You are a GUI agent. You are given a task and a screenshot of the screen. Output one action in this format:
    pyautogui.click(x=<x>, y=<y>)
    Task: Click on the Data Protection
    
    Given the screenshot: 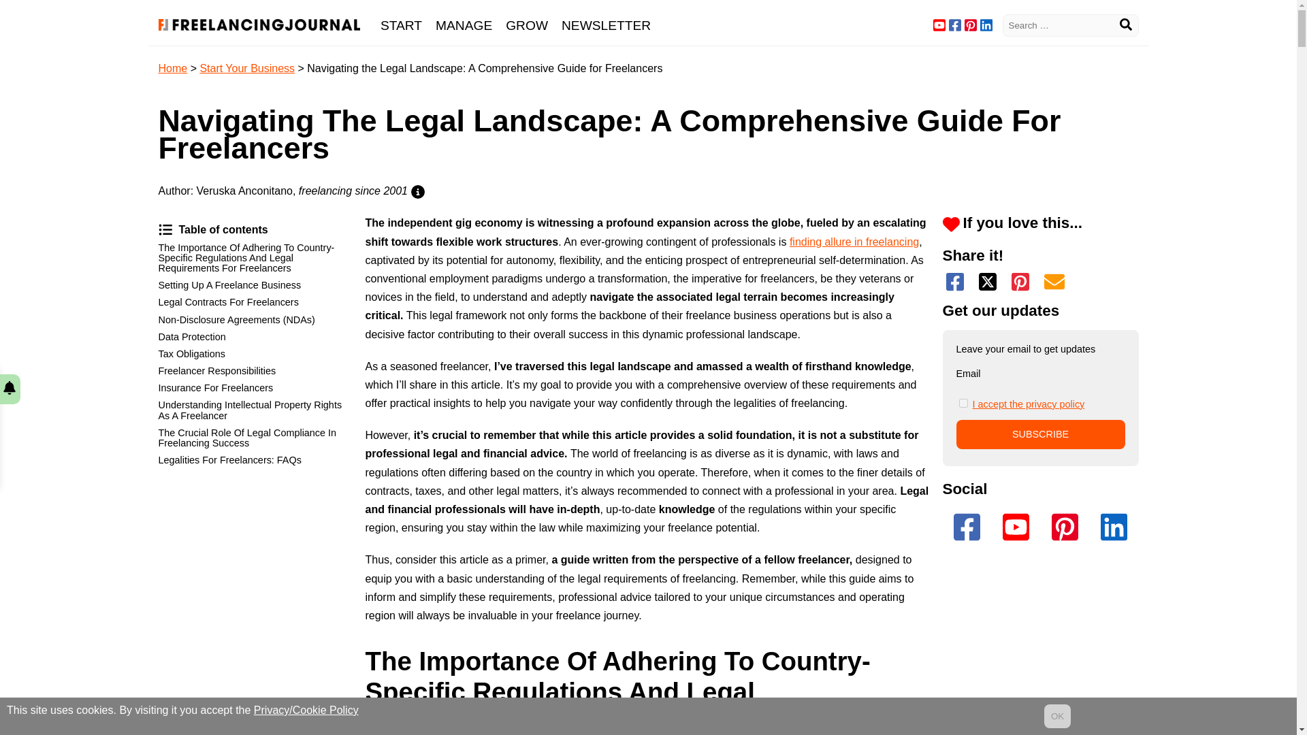 What is the action you would take?
    pyautogui.click(x=256, y=336)
    